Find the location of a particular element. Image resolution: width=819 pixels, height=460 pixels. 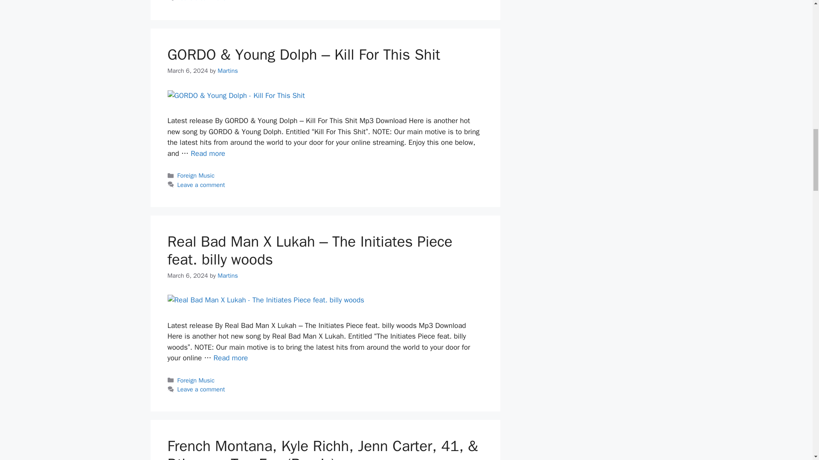

View all posts by Martins is located at coordinates (228, 70).